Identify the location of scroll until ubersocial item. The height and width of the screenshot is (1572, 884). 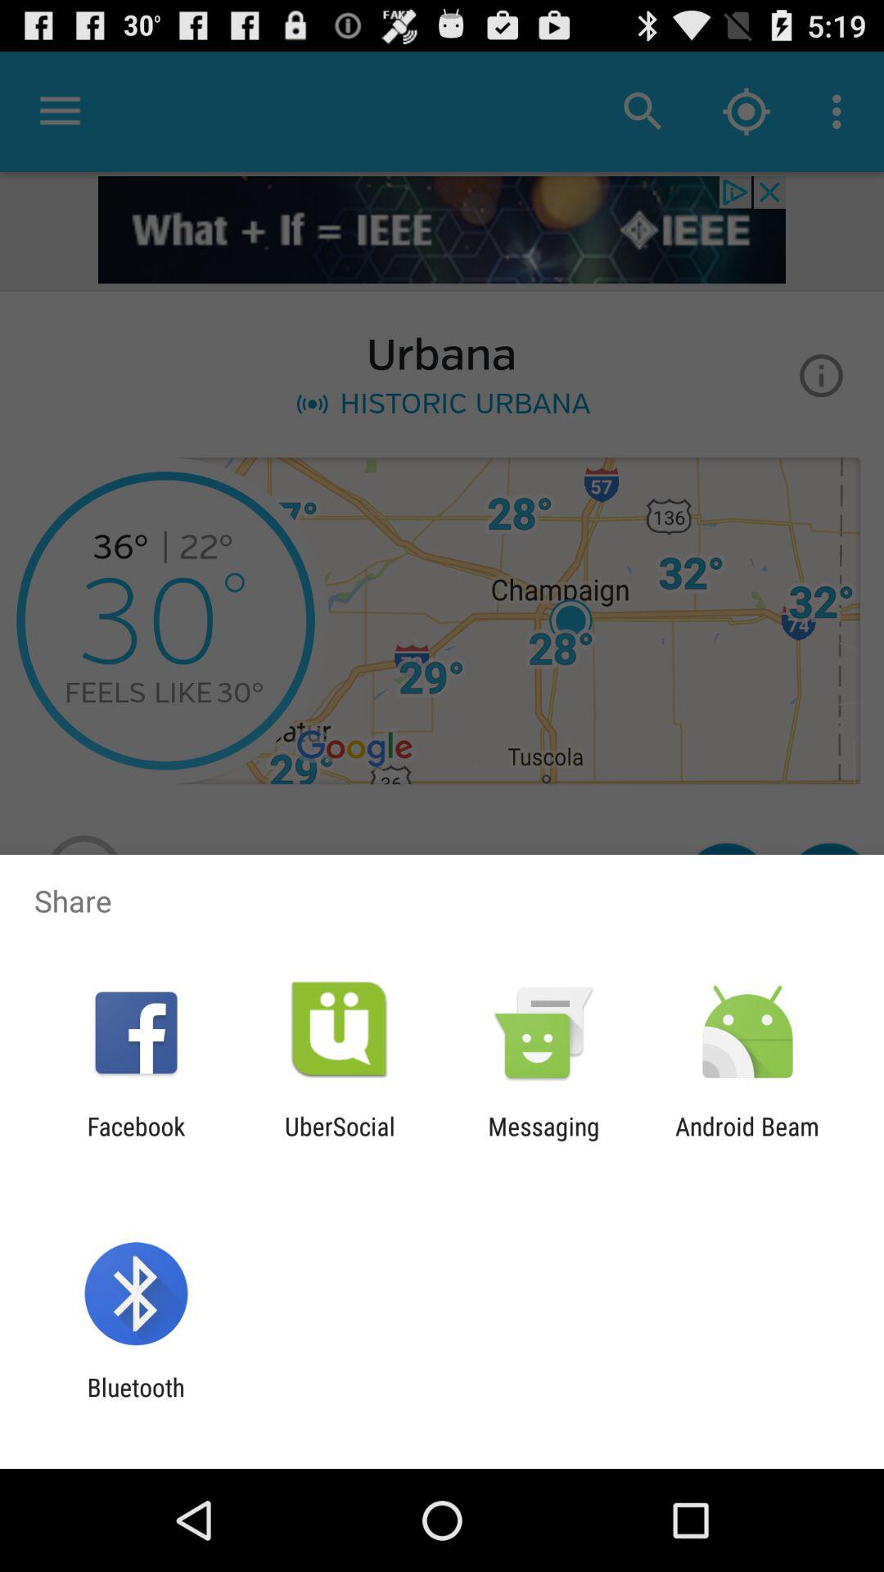
(341, 1141).